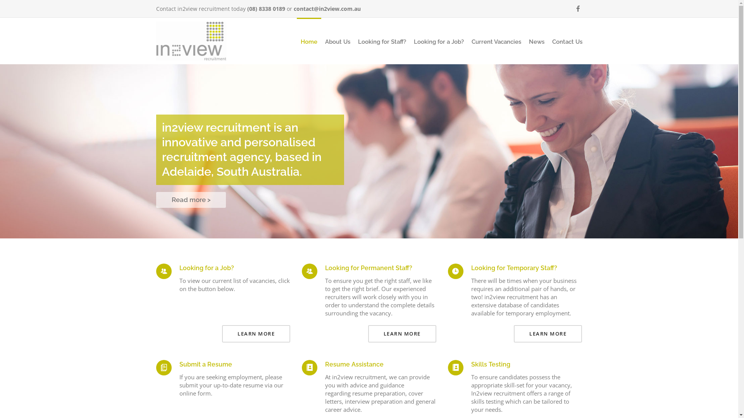 This screenshot has width=744, height=418. Describe the element at coordinates (439, 42) in the screenshot. I see `Looking for a Job?` at that location.